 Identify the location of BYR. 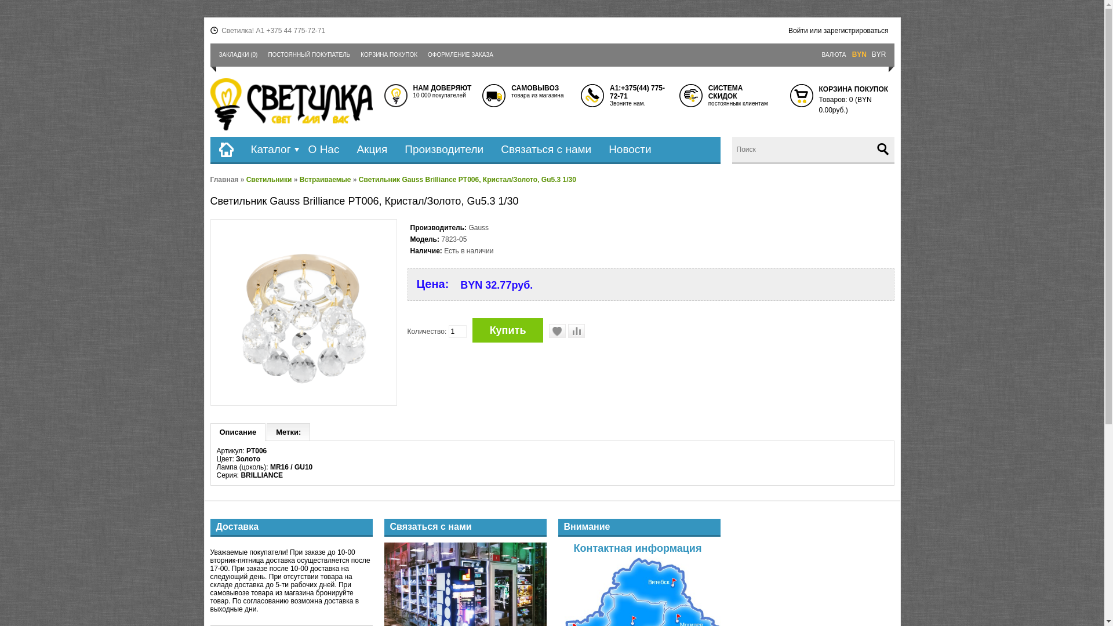
(879, 54).